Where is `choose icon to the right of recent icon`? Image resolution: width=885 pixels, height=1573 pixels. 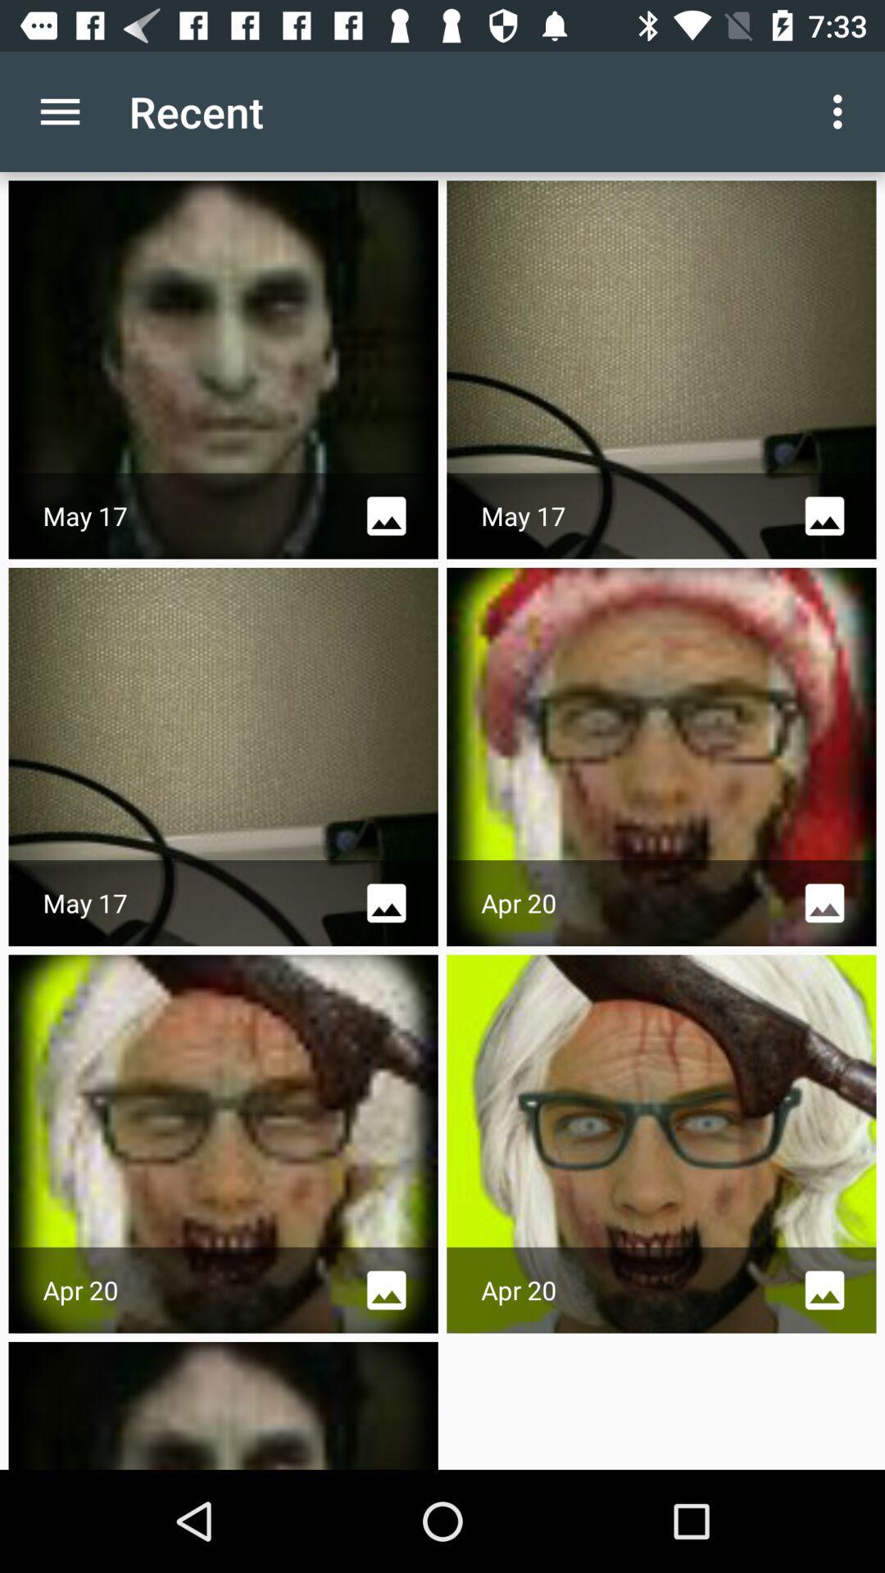 choose icon to the right of recent icon is located at coordinates (842, 111).